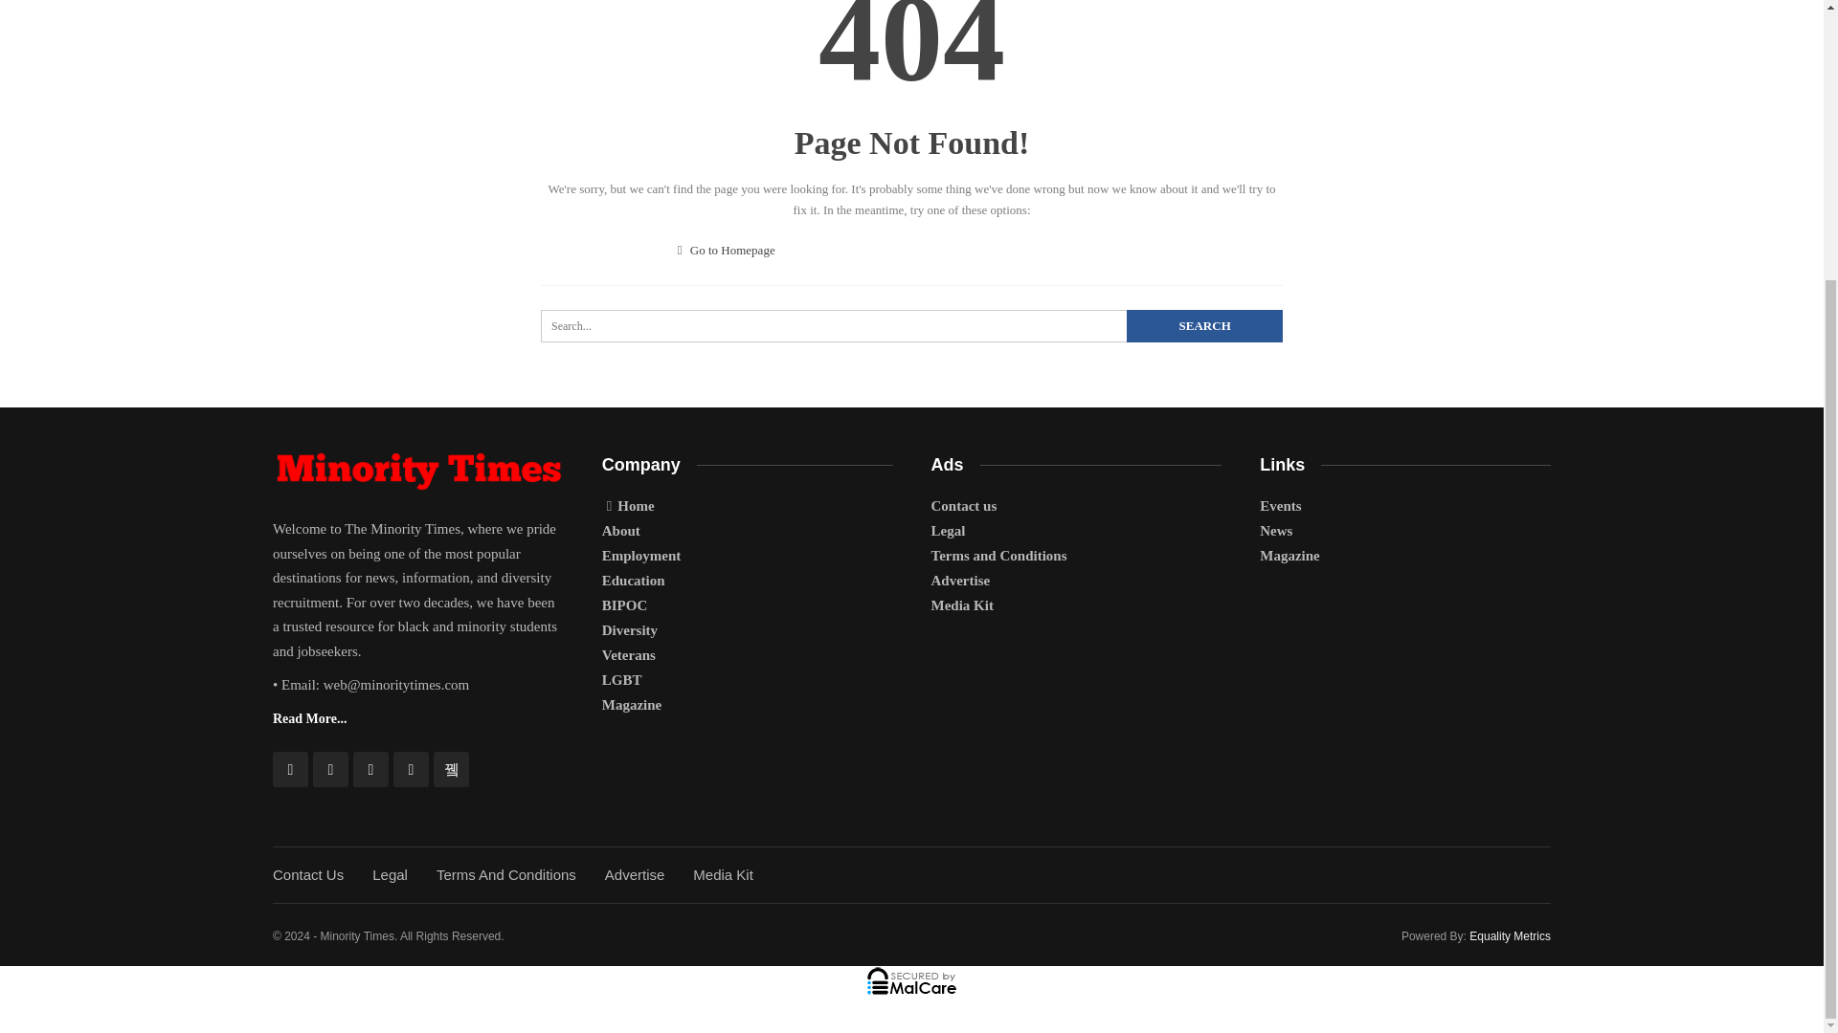  What do you see at coordinates (1204, 325) in the screenshot?
I see `Search` at bounding box center [1204, 325].